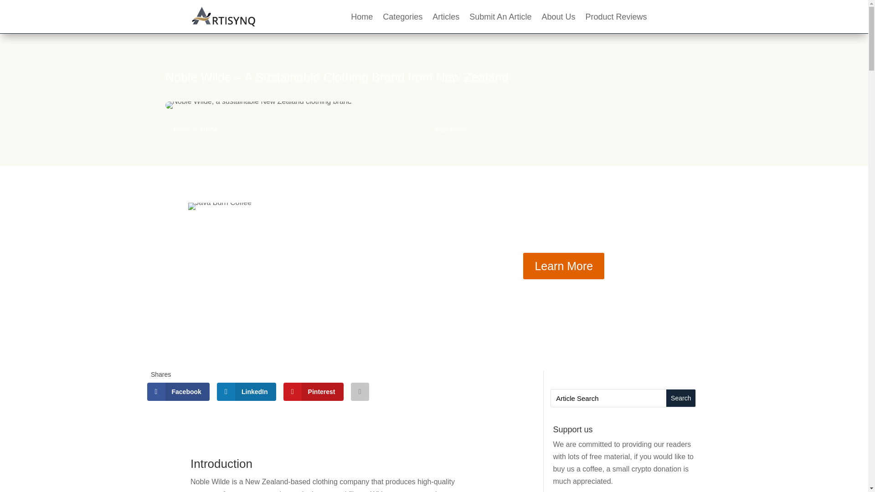  What do you see at coordinates (681, 398) in the screenshot?
I see `Search` at bounding box center [681, 398].